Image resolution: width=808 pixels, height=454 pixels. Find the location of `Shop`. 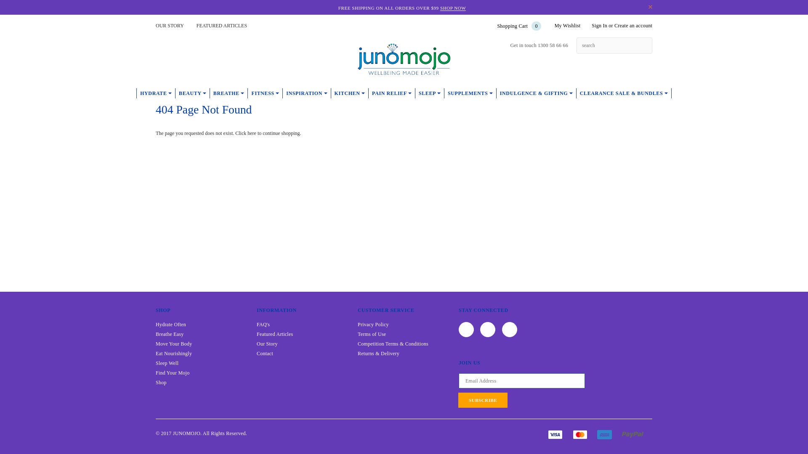

Shop is located at coordinates (161, 383).